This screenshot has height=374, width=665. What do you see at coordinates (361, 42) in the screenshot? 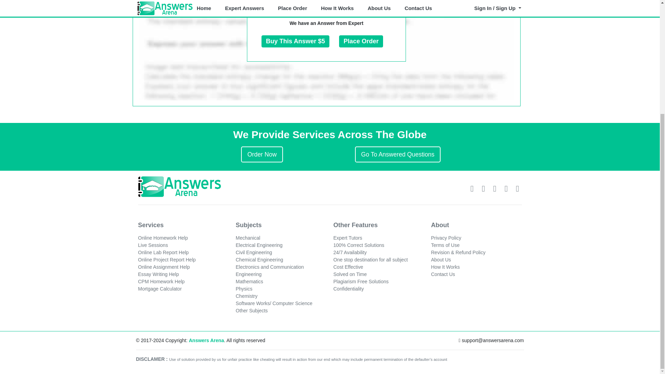
I see `Place Order` at bounding box center [361, 42].